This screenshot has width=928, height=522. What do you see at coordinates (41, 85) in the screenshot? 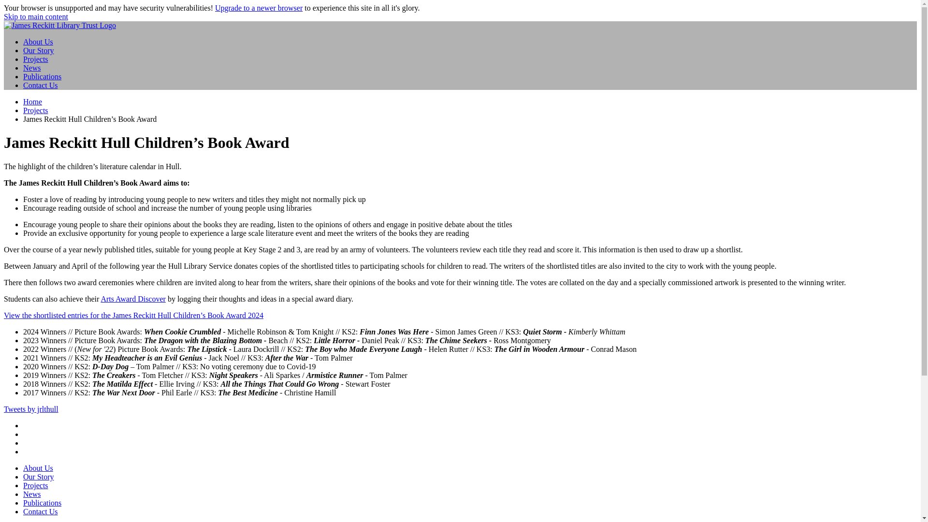
I see `Contact Us` at bounding box center [41, 85].